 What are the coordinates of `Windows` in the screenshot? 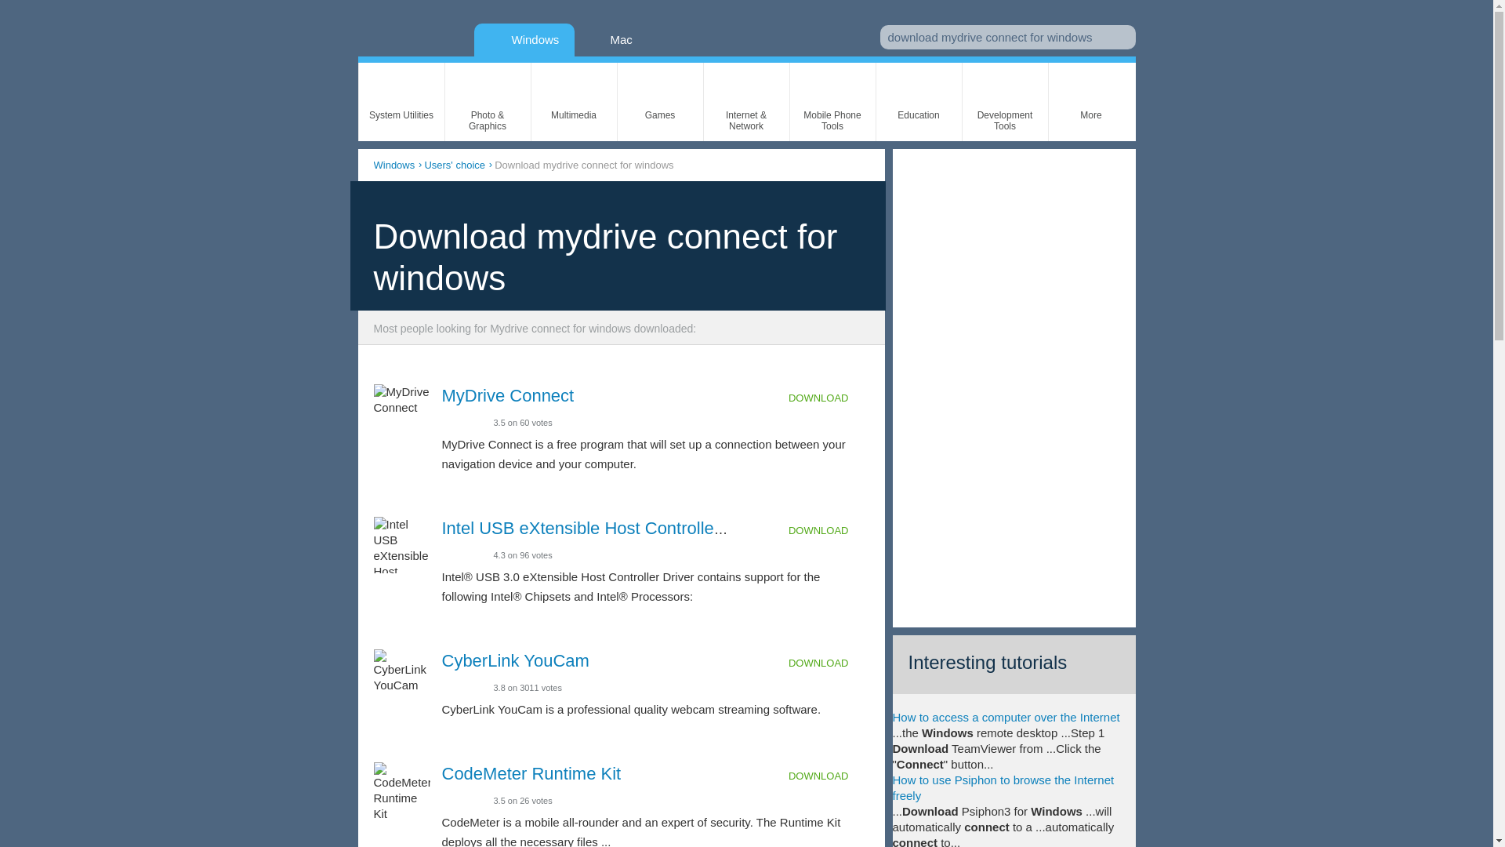 It's located at (524, 39).